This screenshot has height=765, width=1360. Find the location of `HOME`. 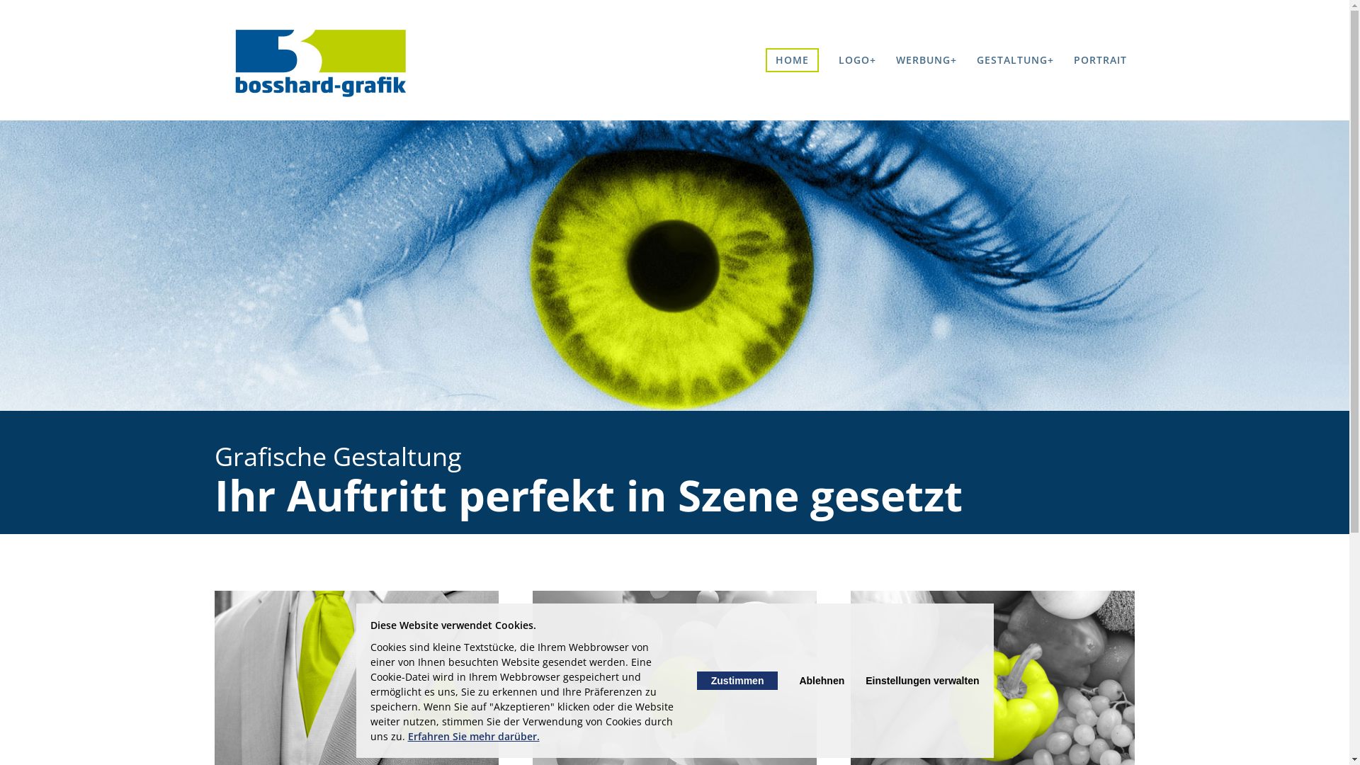

HOME is located at coordinates (792, 60).